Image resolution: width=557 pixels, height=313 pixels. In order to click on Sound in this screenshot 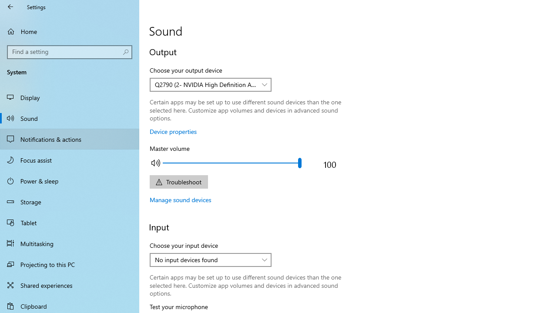, I will do `click(70, 118)`.